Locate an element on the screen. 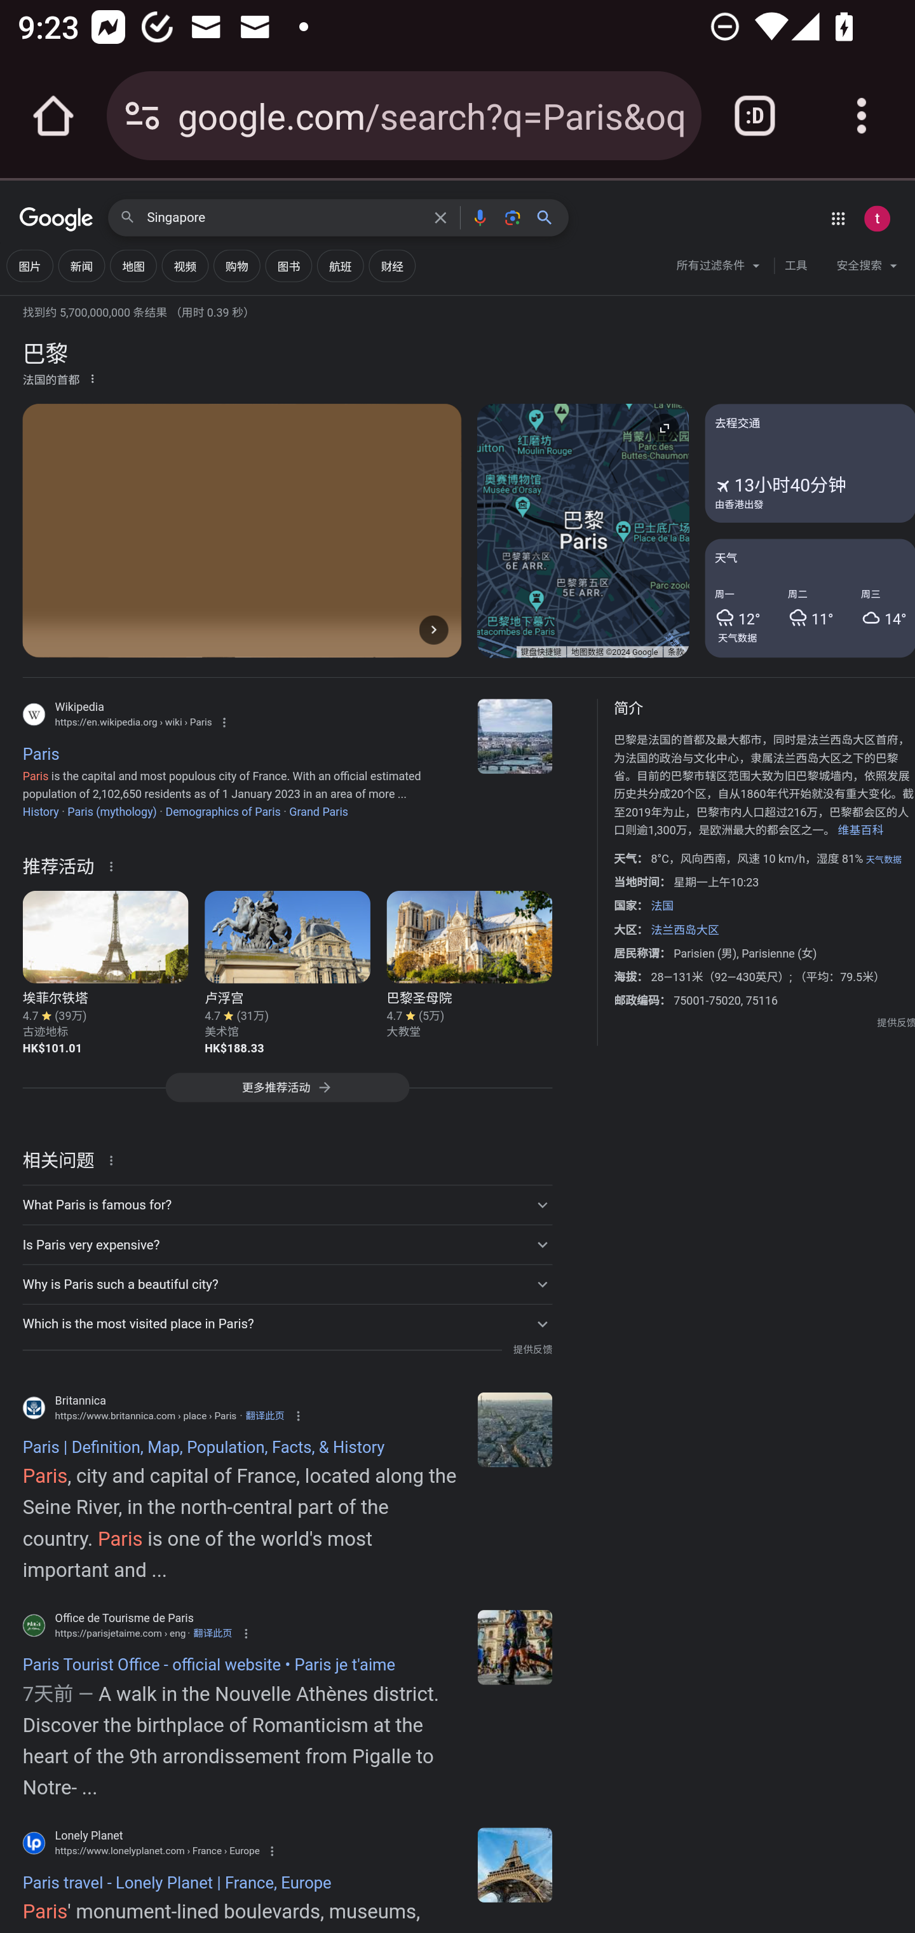 The height and width of the screenshot is (1933, 915). Why is Paris such a beautiful city? is located at coordinates (287, 1284).